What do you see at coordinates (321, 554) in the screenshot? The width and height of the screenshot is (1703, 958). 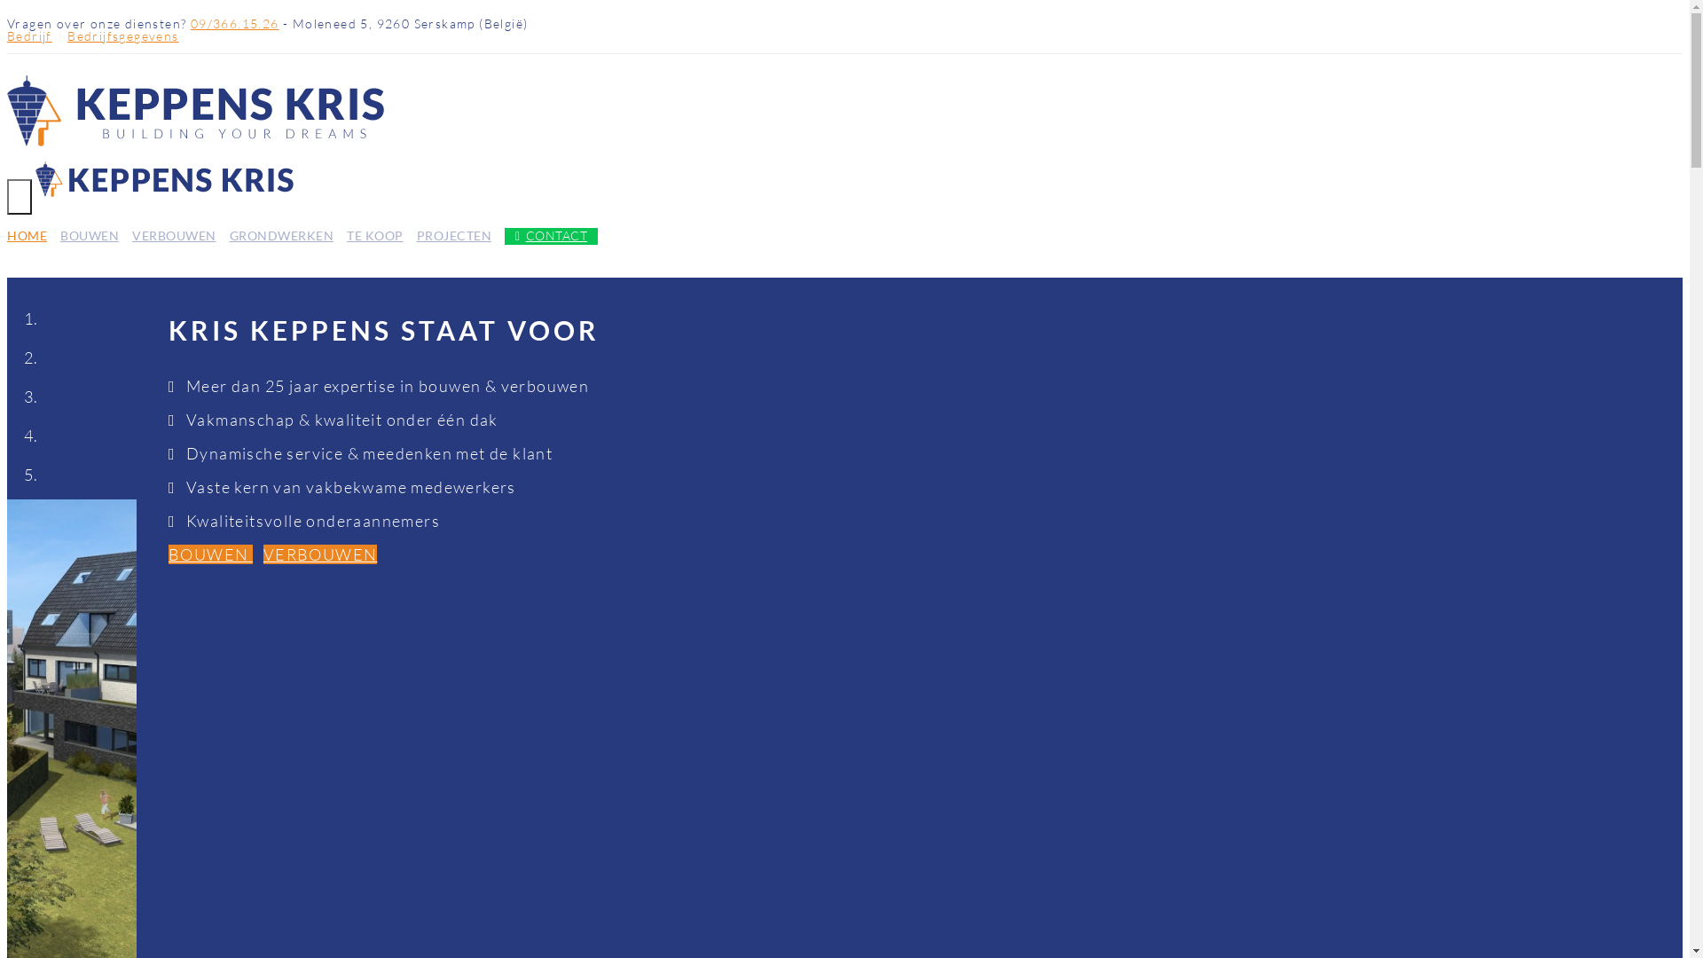 I see `VERBOUWEN` at bounding box center [321, 554].